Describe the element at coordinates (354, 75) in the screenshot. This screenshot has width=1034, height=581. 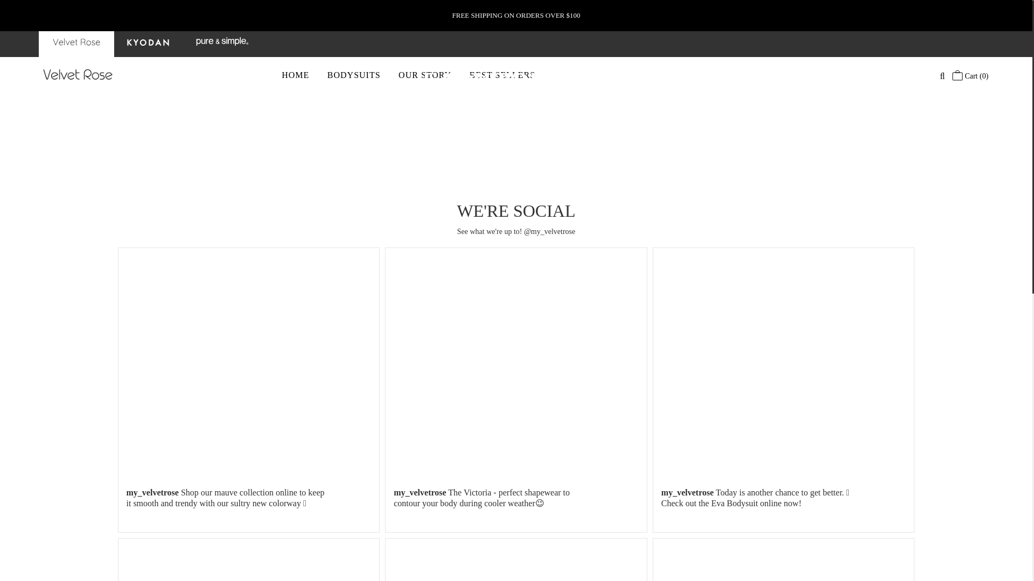
I see `BODYSUITS` at that location.